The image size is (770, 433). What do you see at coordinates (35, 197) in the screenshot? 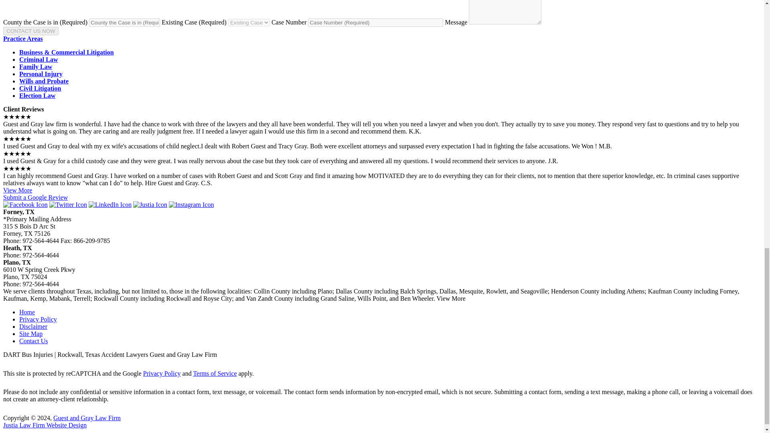
I see `Submit a Google Review` at bounding box center [35, 197].